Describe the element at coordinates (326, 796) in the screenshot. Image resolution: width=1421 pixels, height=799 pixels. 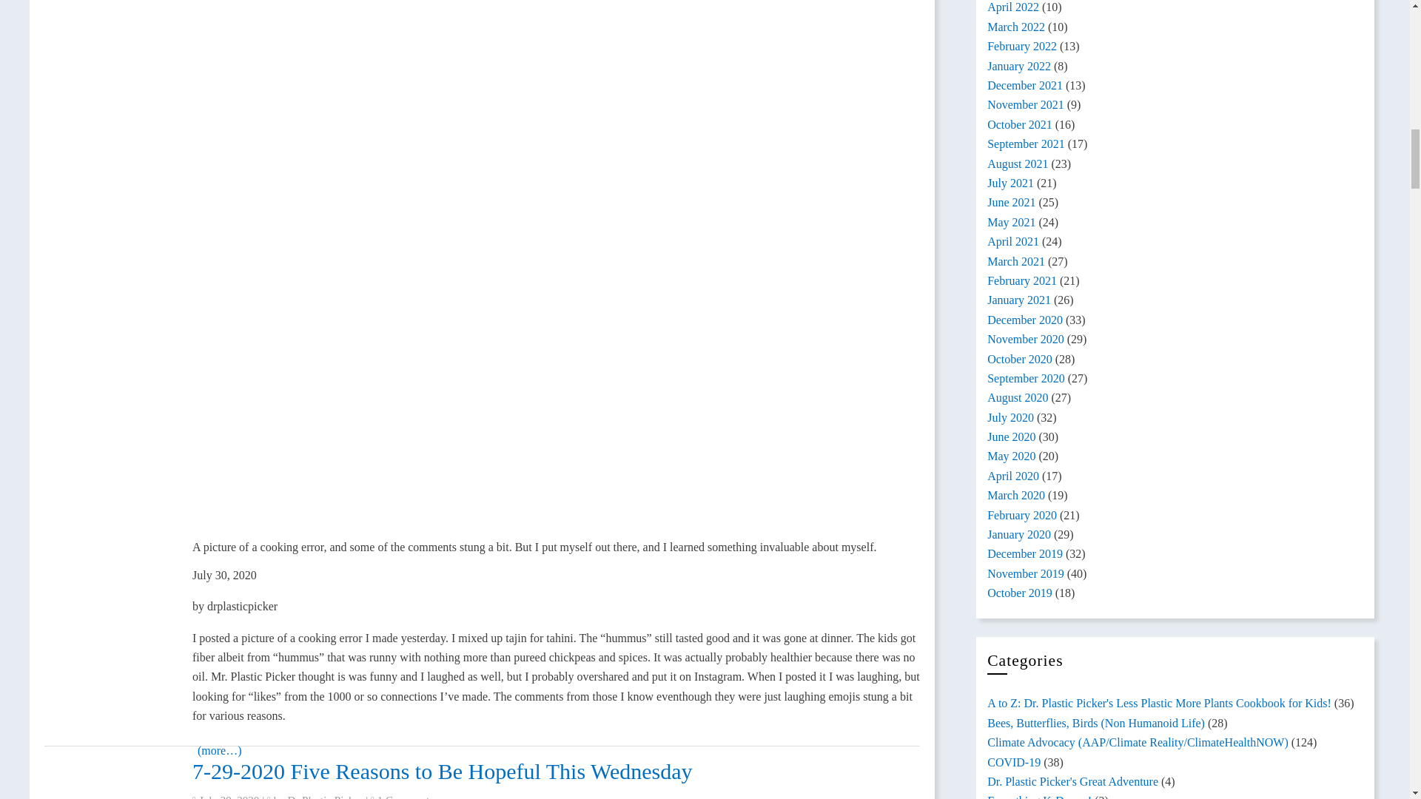
I see `Dr Plastic Picker` at that location.